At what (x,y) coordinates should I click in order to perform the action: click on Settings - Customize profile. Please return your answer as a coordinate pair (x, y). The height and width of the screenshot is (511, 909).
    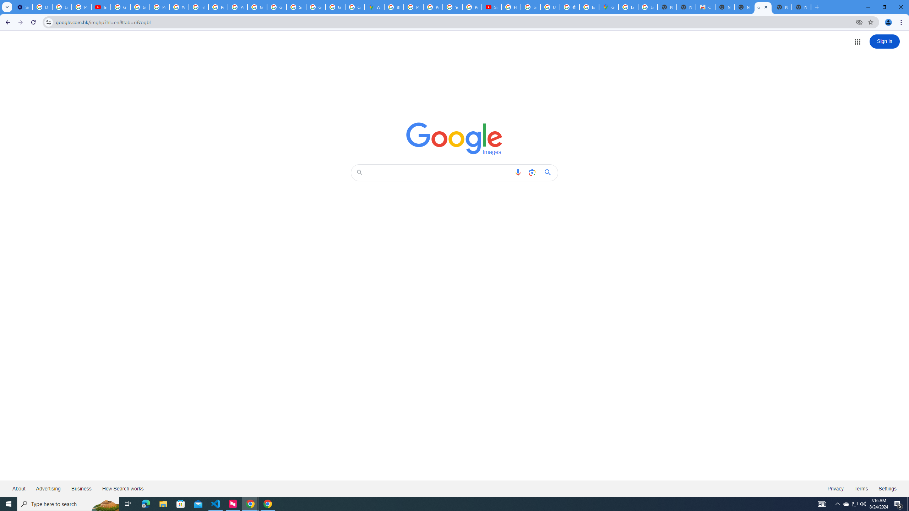
    Looking at the image, I should click on (23, 7).